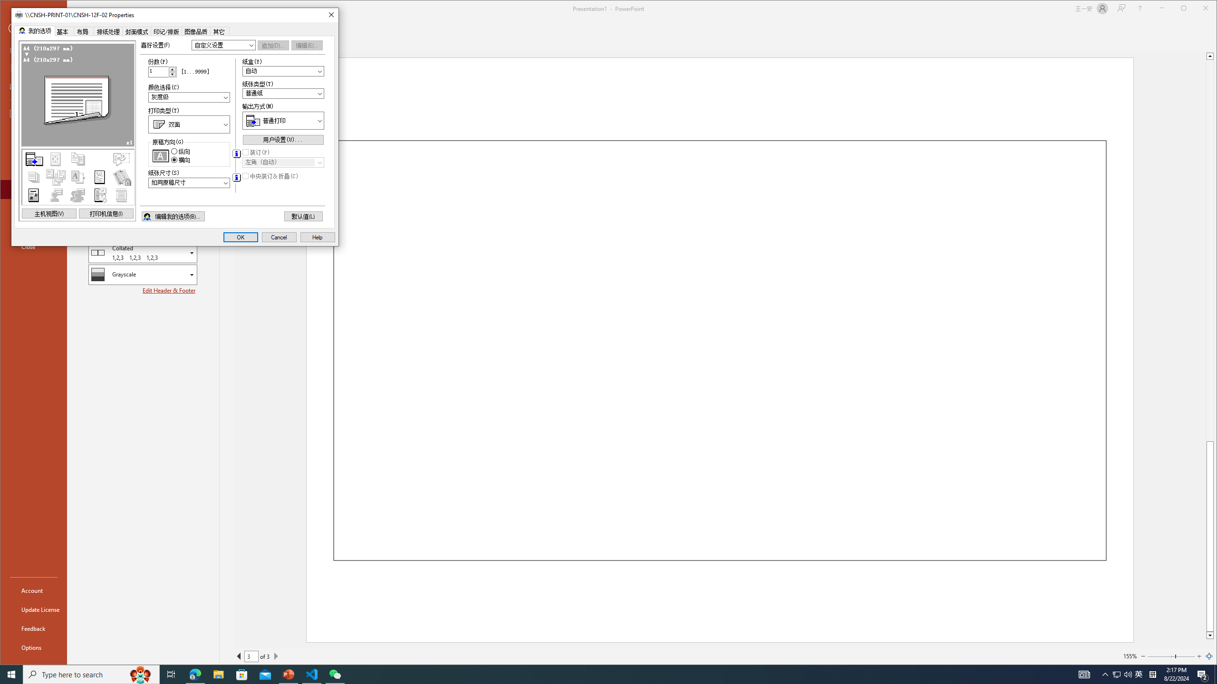 This screenshot has width=1217, height=684. What do you see at coordinates (33, 628) in the screenshot?
I see `Feedback` at bounding box center [33, 628].